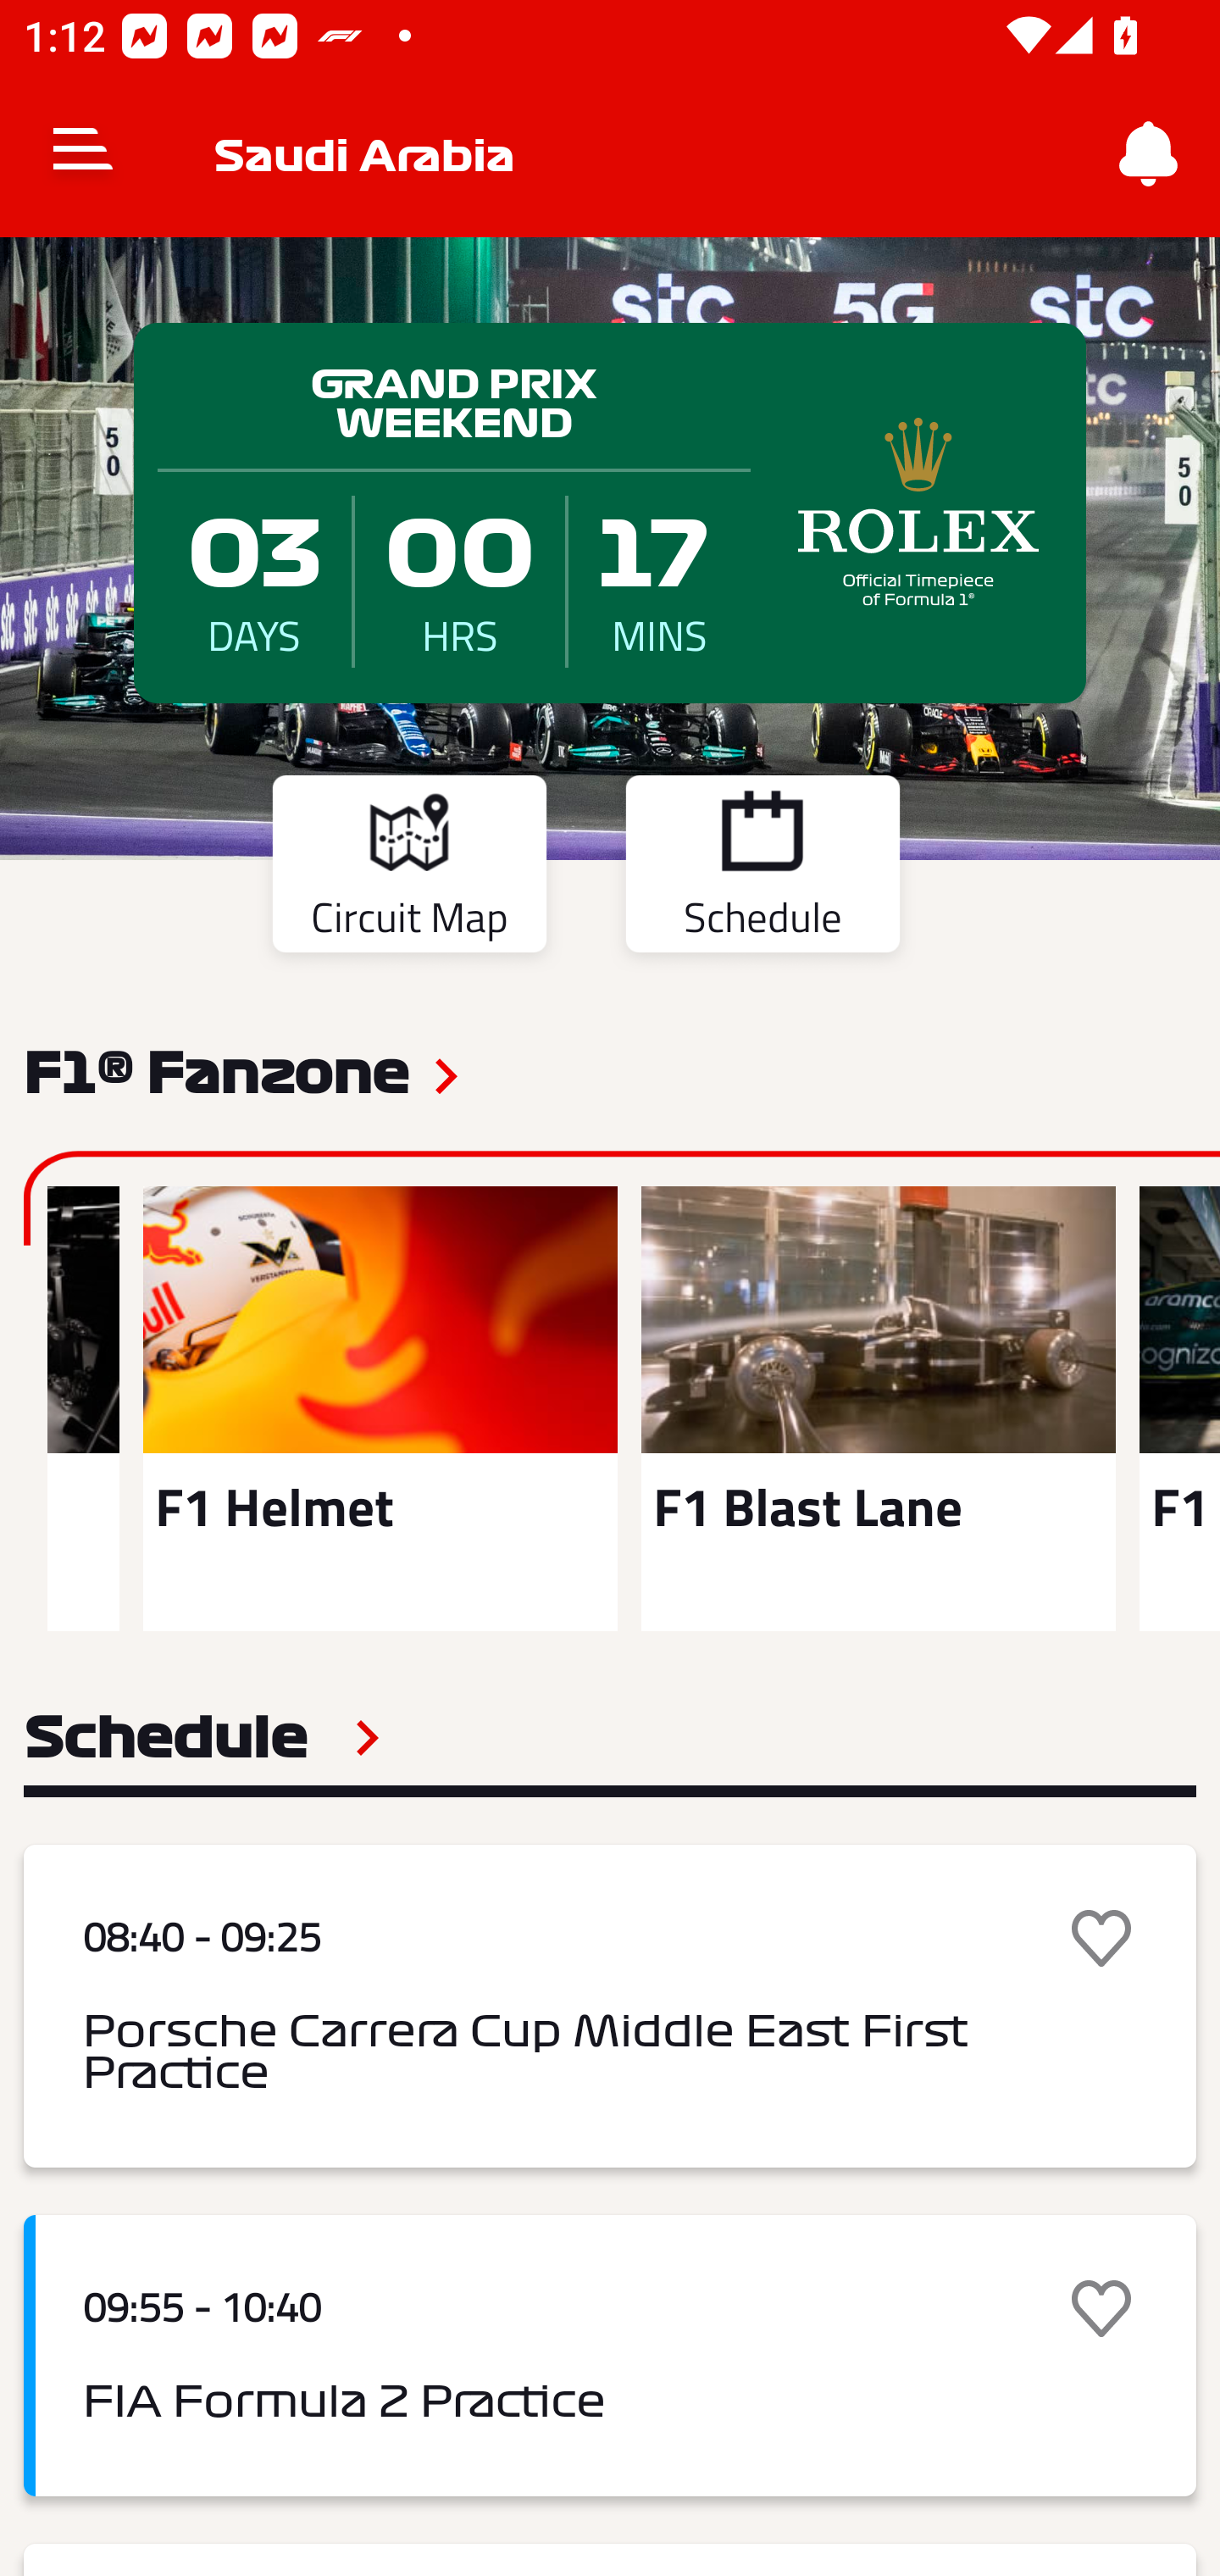  I want to click on F1 Blast Lane, so click(879, 1408).